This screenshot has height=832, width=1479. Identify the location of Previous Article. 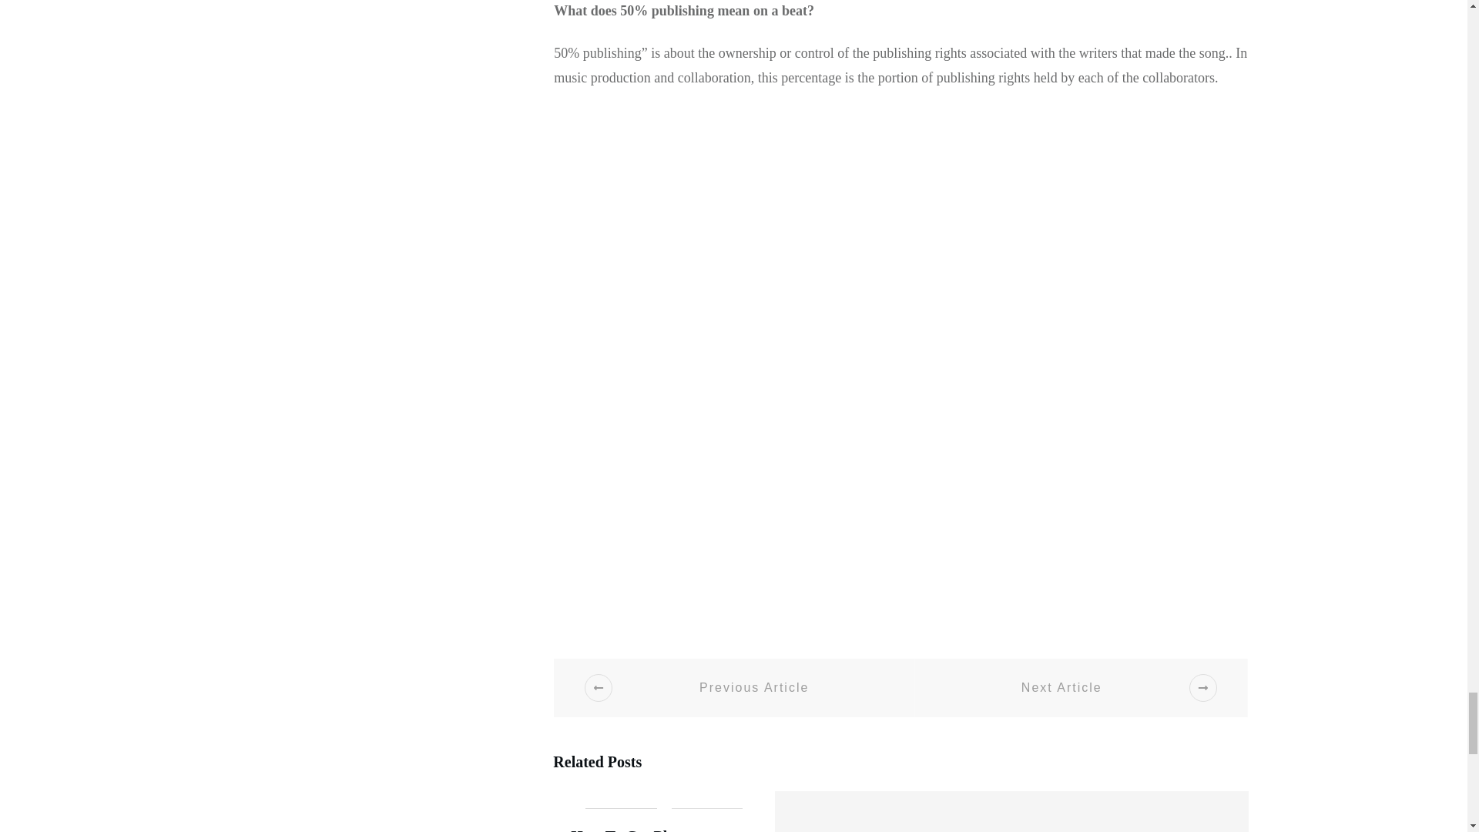
(734, 687).